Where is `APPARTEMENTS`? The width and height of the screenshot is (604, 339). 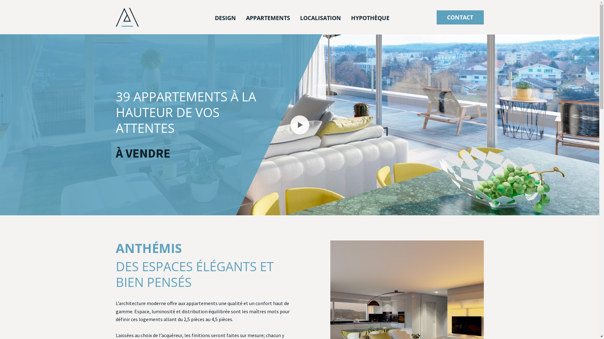 APPARTEMENTS is located at coordinates (268, 18).